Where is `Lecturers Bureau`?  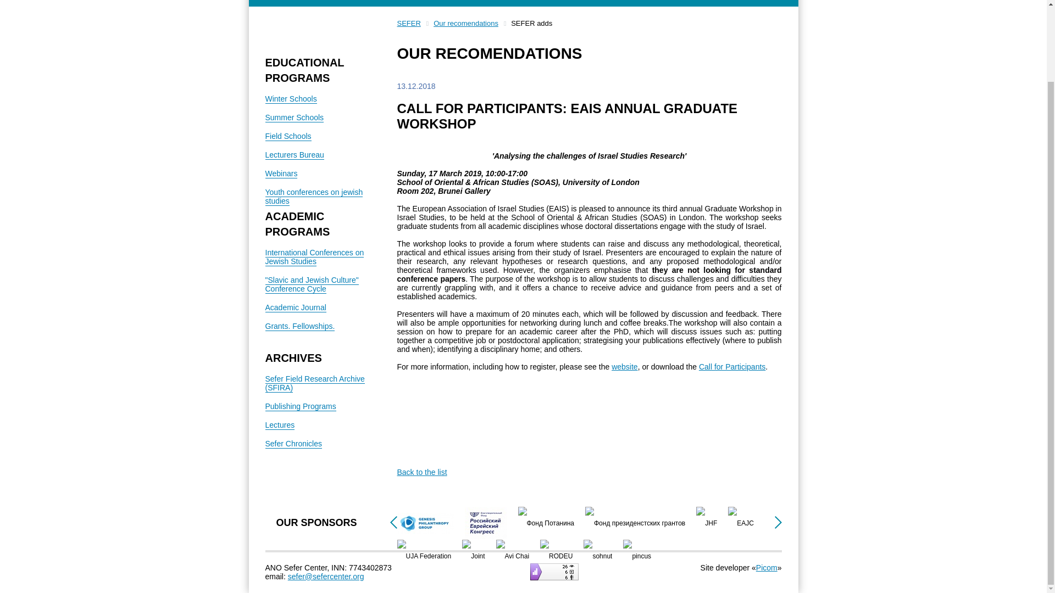 Lecturers Bureau is located at coordinates (294, 155).